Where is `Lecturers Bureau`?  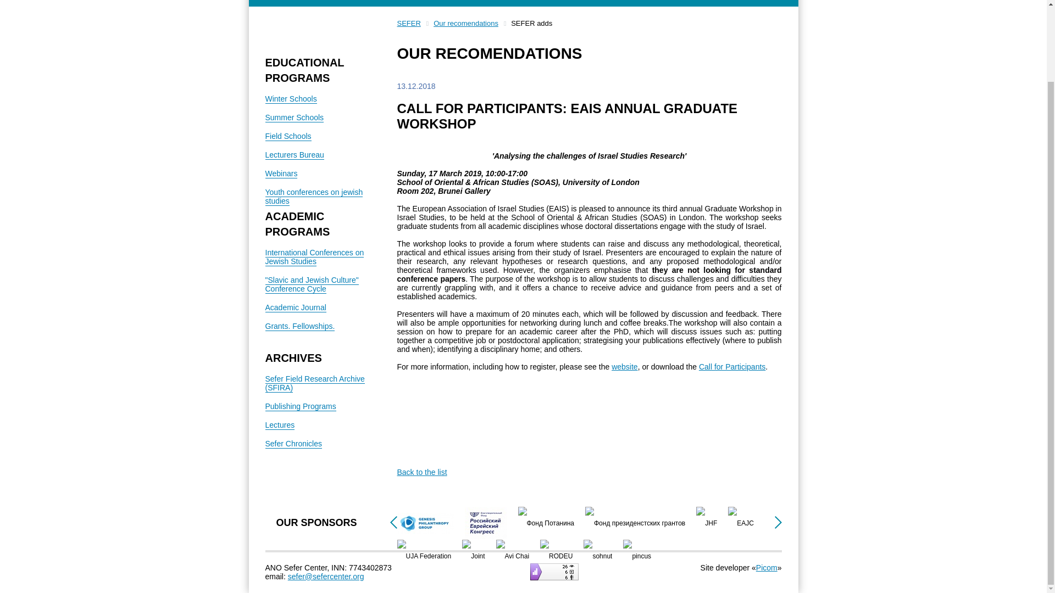 Lecturers Bureau is located at coordinates (294, 155).